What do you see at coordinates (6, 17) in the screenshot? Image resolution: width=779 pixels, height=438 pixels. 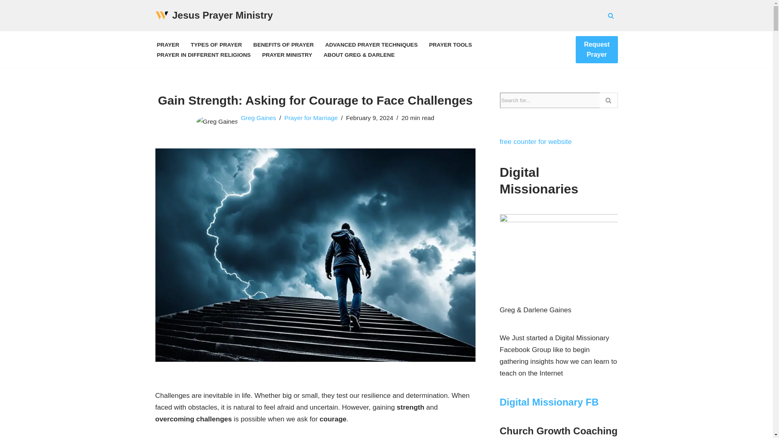 I see `Skip to content` at bounding box center [6, 17].